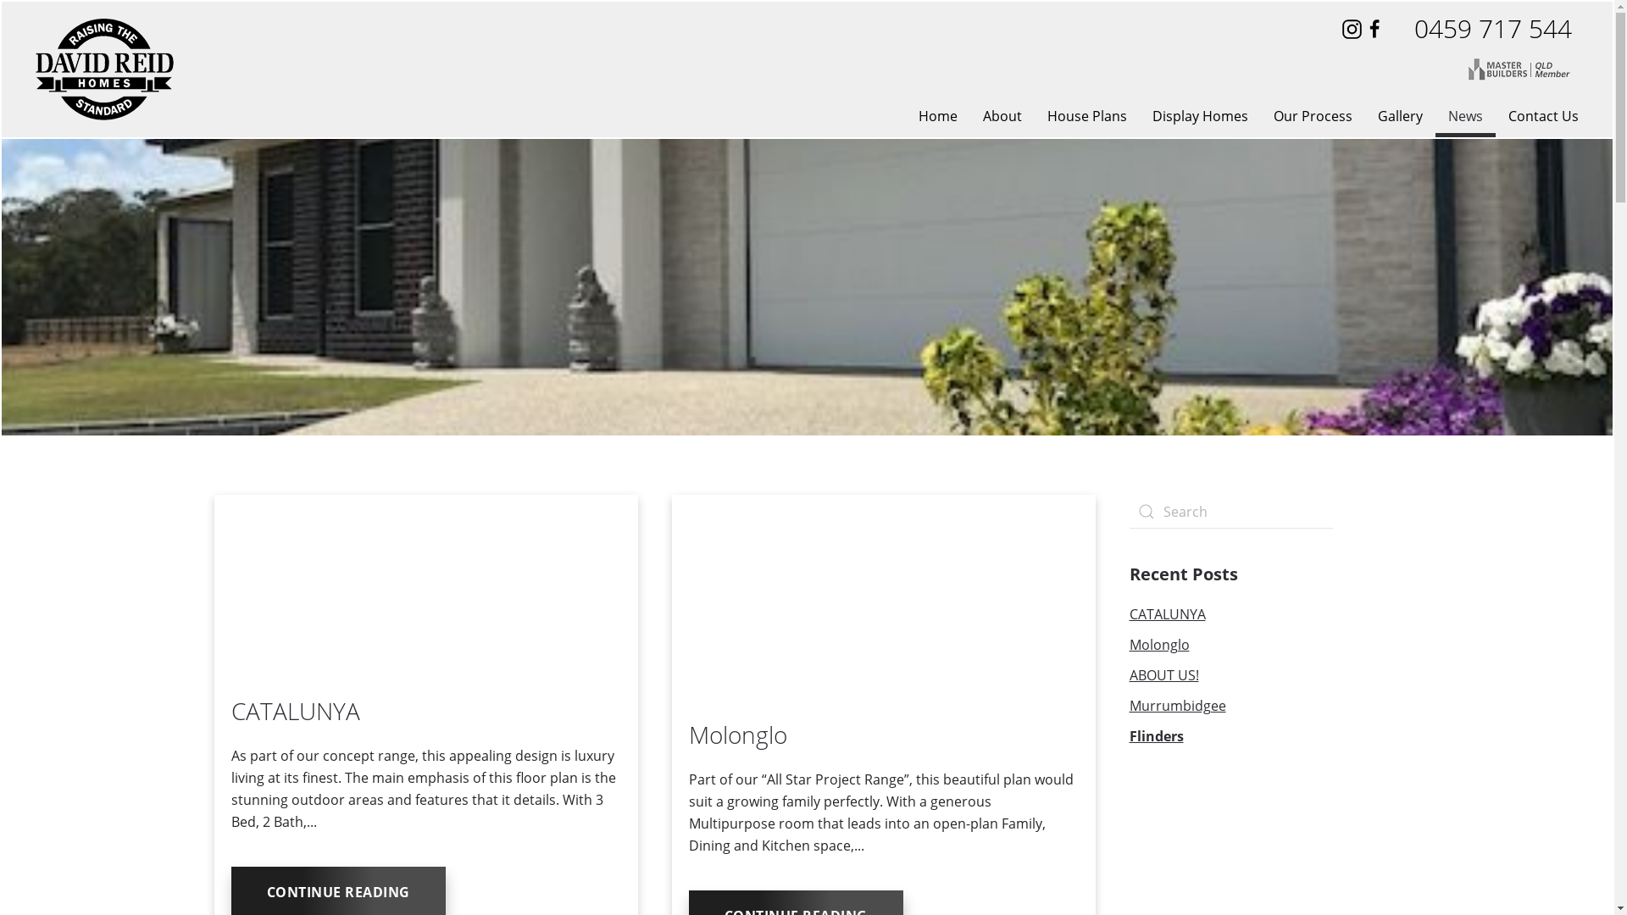  What do you see at coordinates (1177, 706) in the screenshot?
I see `Murrumbidgee` at bounding box center [1177, 706].